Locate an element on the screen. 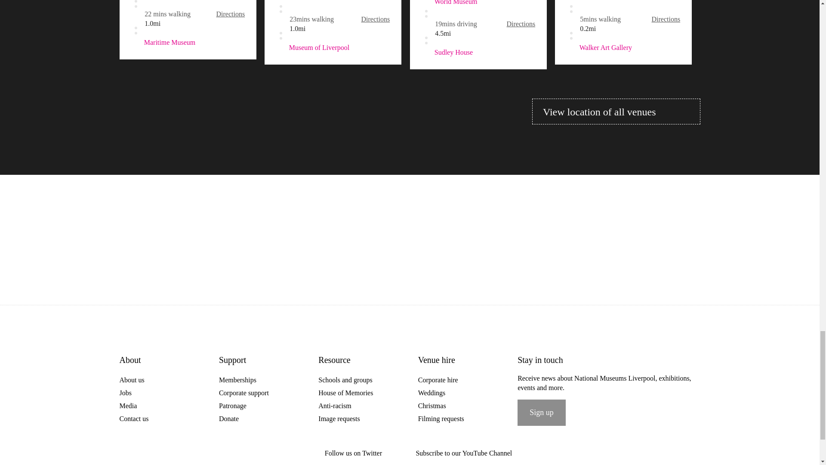  World Museum is located at coordinates (570, 1).